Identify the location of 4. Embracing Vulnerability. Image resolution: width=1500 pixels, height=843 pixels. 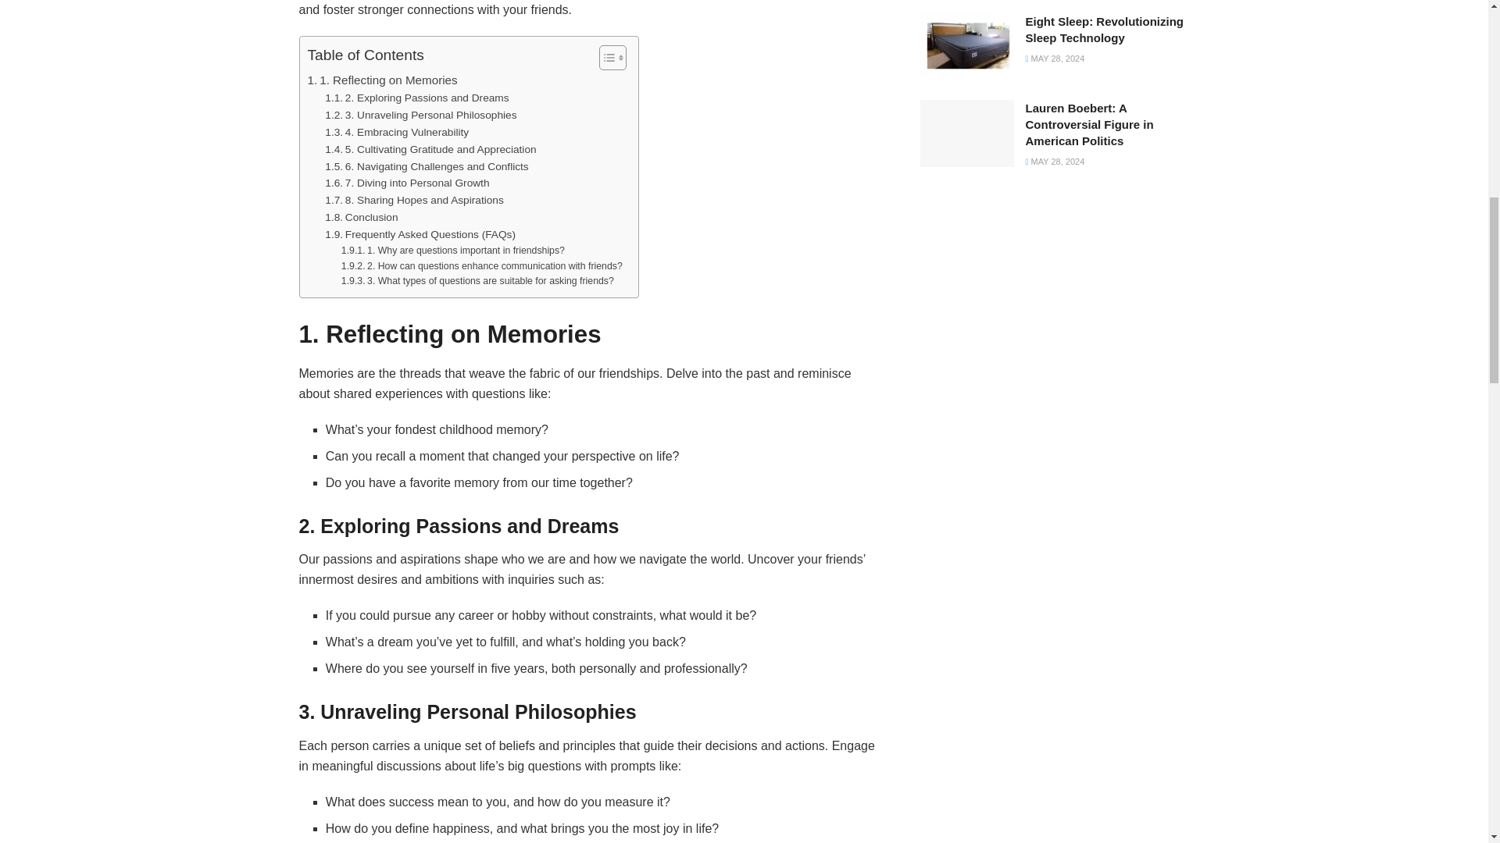
(397, 133).